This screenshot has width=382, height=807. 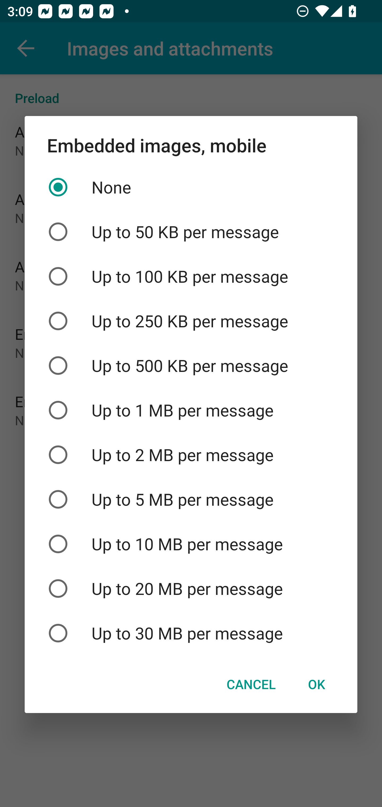 I want to click on Up to 2 MB per message, so click(x=191, y=454).